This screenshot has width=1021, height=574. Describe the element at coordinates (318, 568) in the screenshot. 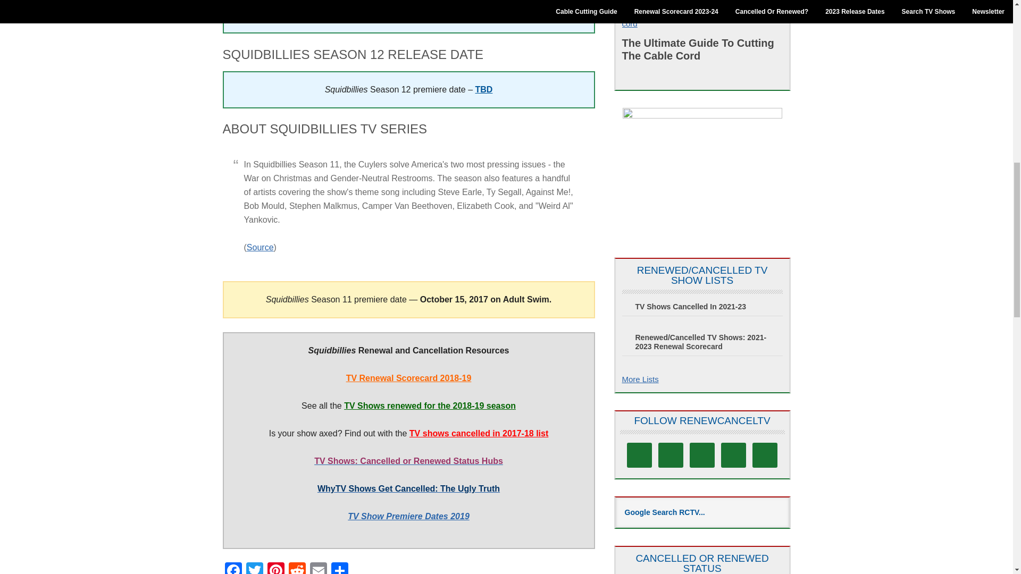

I see `Email` at that location.